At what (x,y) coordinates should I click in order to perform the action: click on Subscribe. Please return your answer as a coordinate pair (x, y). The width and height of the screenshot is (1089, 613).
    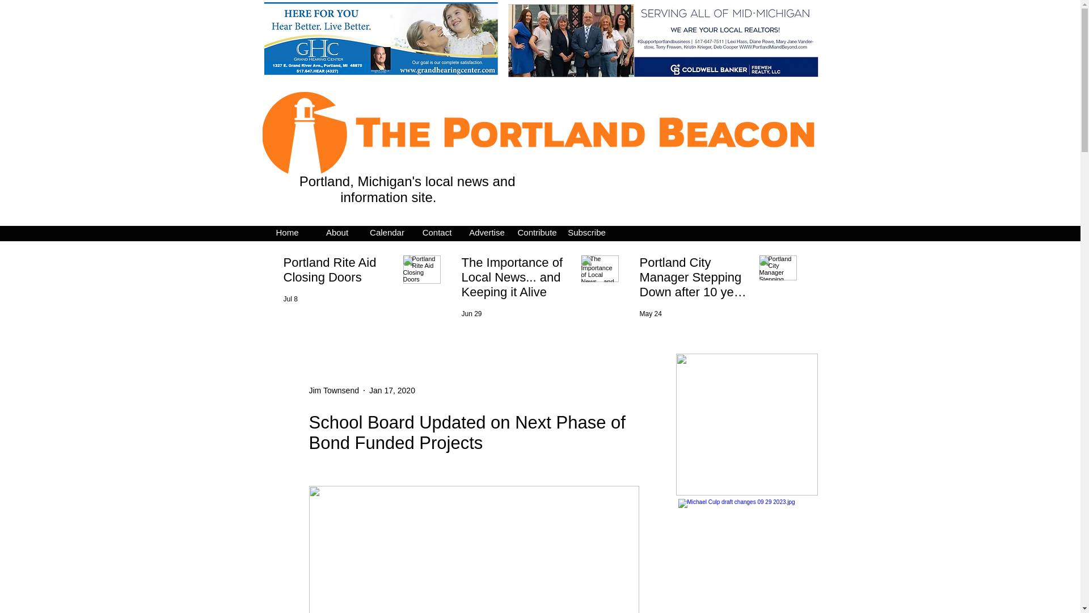
    Looking at the image, I should click on (586, 233).